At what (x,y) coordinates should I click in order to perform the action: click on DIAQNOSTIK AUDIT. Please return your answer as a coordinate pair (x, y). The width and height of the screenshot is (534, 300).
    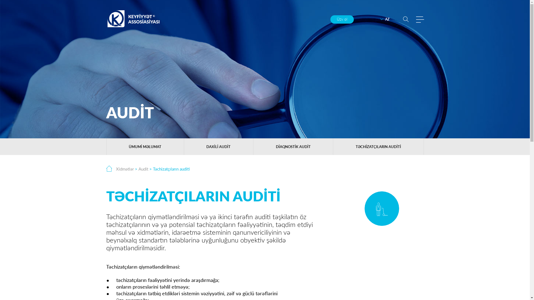
    Looking at the image, I should click on (293, 147).